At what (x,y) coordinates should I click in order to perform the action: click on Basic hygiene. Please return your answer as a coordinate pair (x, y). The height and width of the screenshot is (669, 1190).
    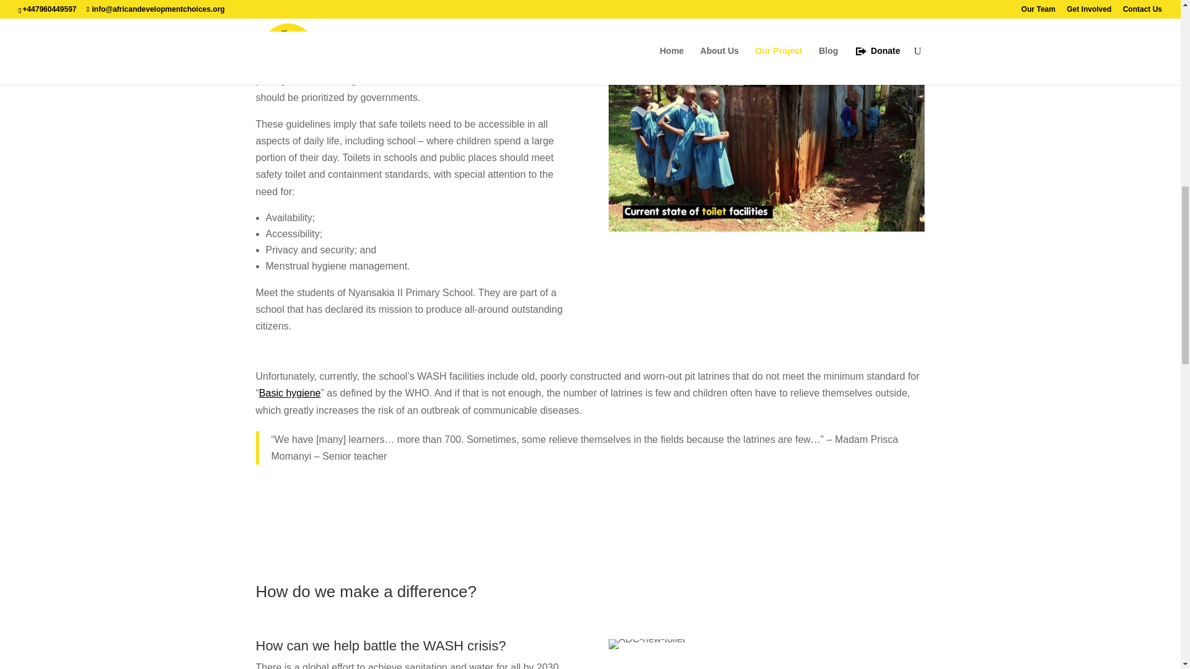
    Looking at the image, I should click on (290, 393).